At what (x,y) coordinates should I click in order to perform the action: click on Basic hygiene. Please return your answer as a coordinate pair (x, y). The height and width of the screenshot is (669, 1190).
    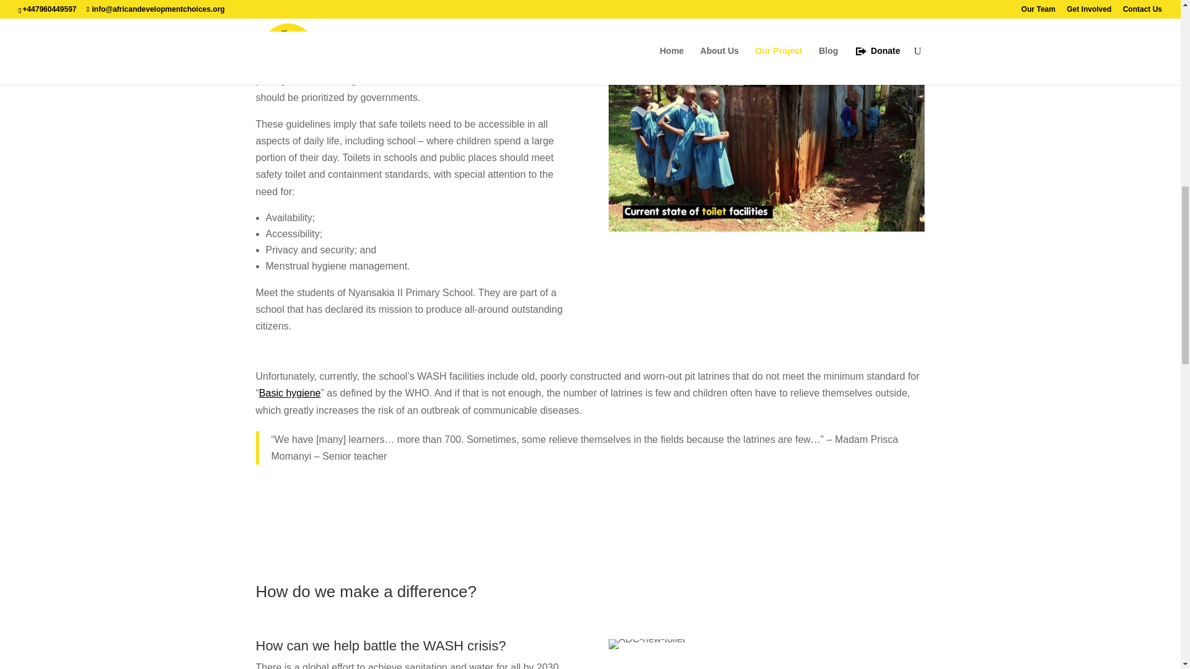
    Looking at the image, I should click on (290, 393).